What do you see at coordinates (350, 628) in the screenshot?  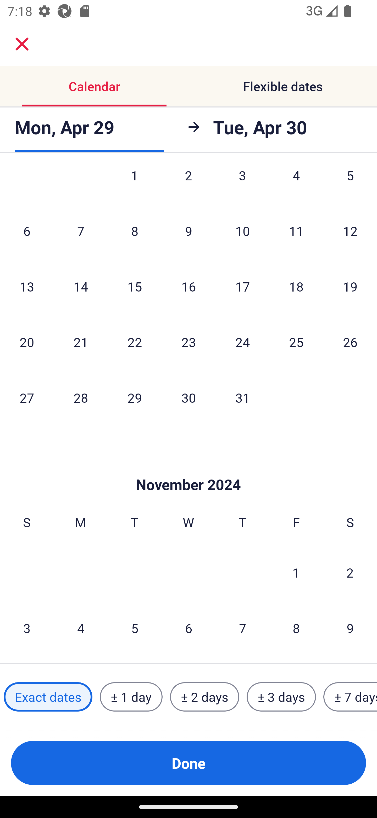 I see `9 Saturday, November 9, 2024` at bounding box center [350, 628].